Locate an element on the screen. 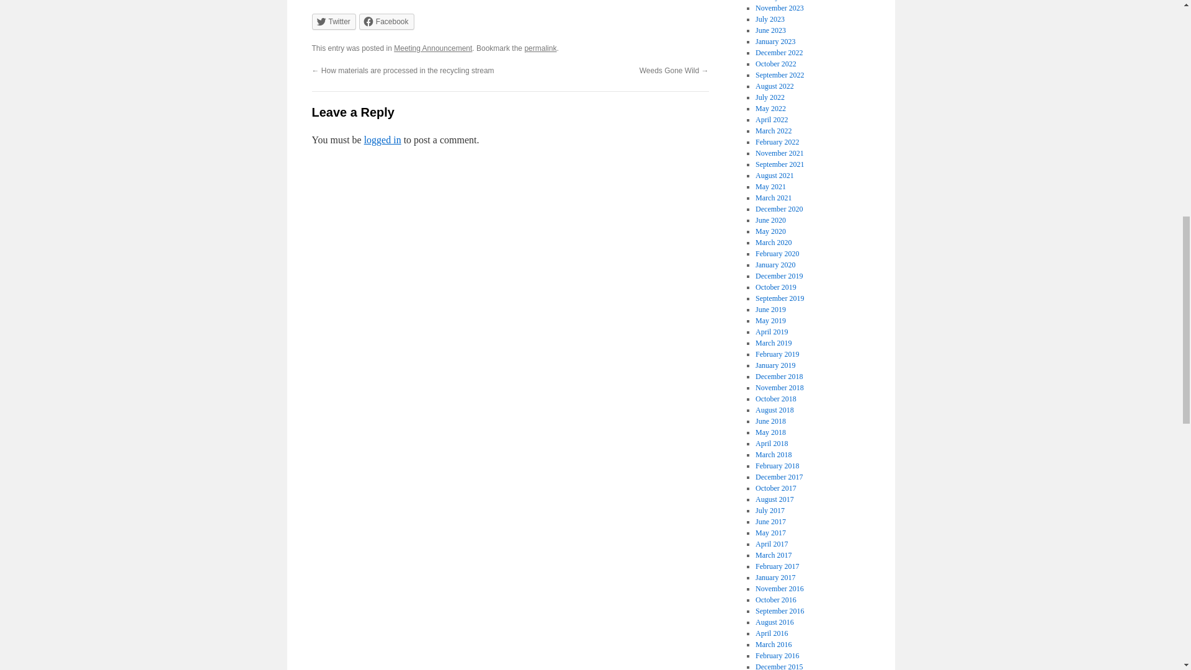  Twitter is located at coordinates (332, 21).